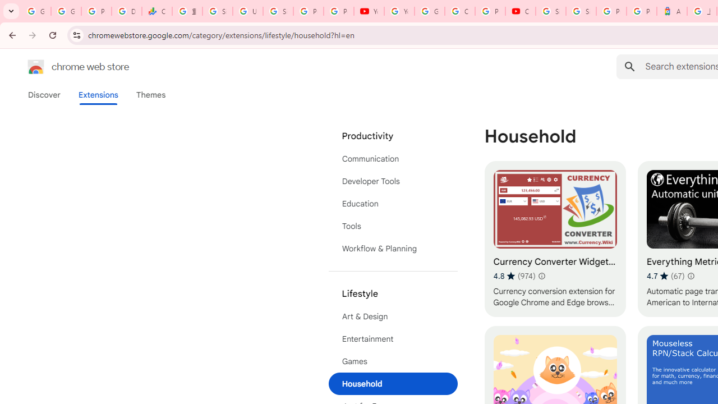 This screenshot has height=404, width=718. Describe the element at coordinates (151, 95) in the screenshot. I see `Themes` at that location.